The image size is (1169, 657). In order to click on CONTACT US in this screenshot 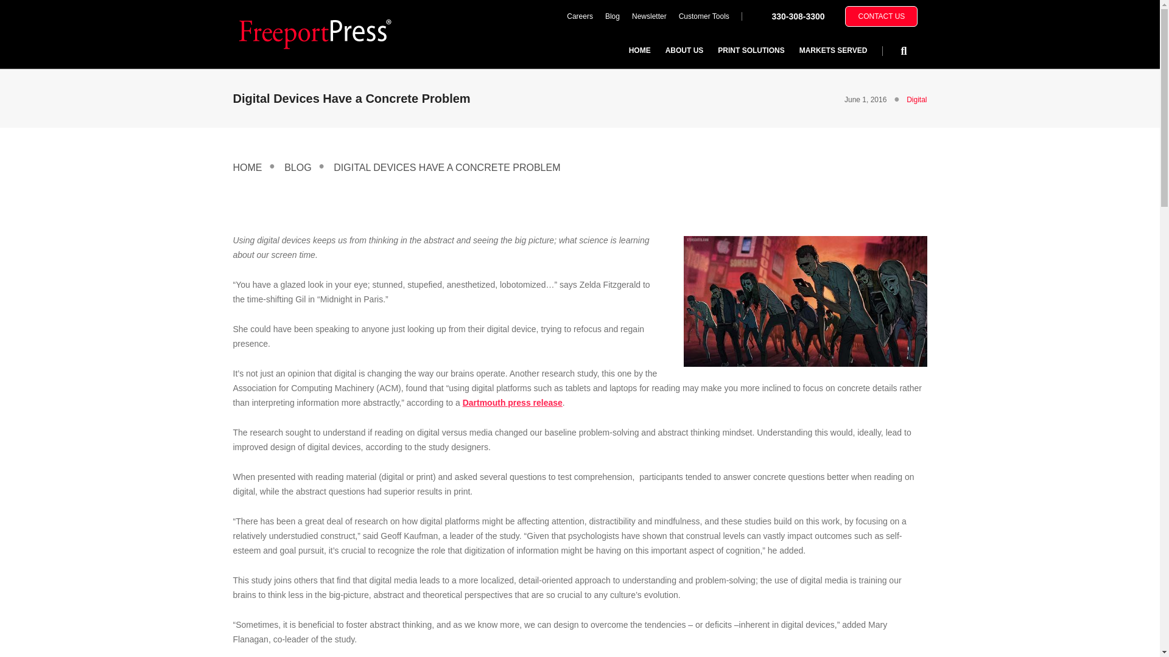, I will do `click(882, 16)`.